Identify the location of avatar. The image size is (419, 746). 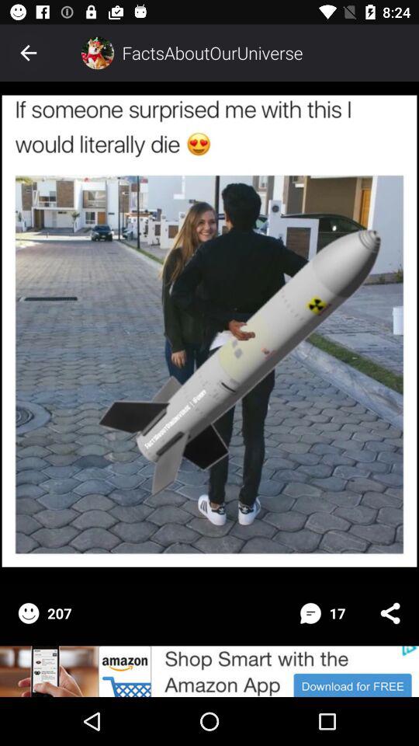
(98, 53).